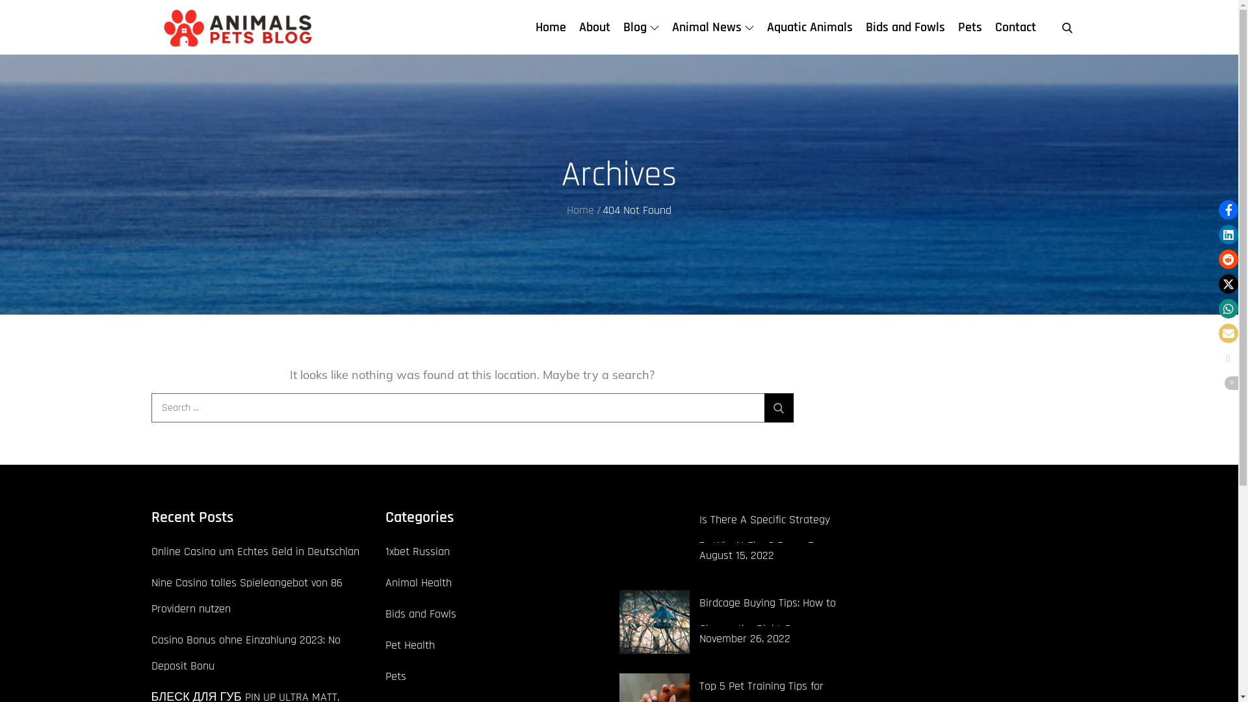 The width and height of the screenshot is (1248, 702). What do you see at coordinates (418, 583) in the screenshot?
I see `Animal Health` at bounding box center [418, 583].